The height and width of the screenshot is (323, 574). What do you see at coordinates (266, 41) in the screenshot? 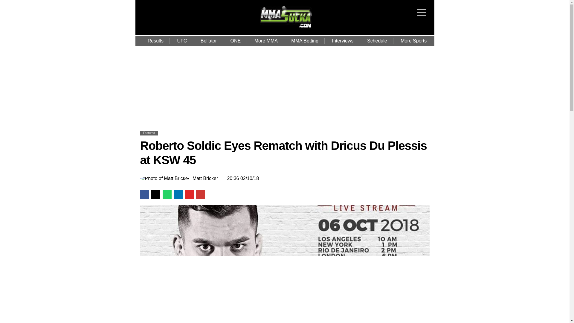
I see `More MMA` at bounding box center [266, 41].